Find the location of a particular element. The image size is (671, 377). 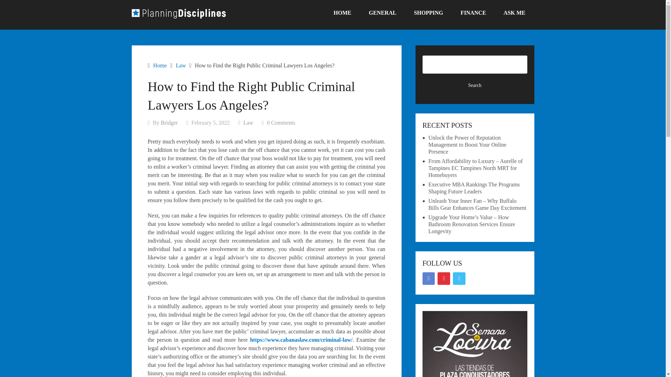

Law is located at coordinates (181, 65).